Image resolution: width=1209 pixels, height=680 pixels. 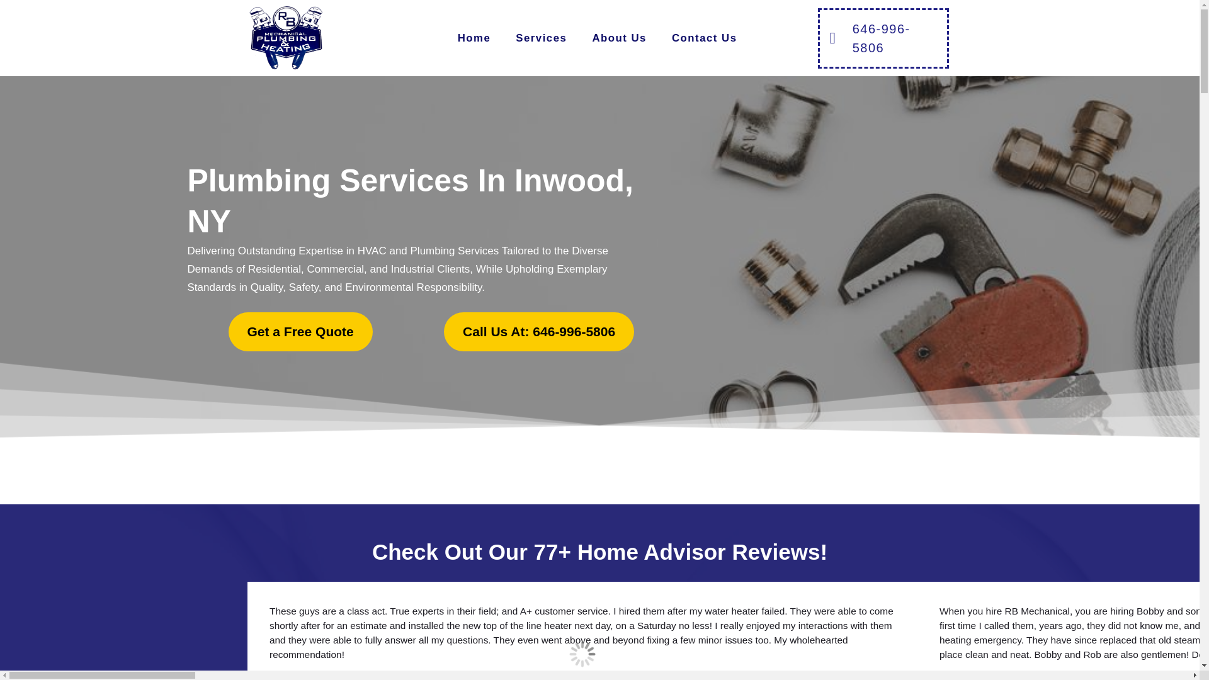 I want to click on Call Us At: 646-996-5806, so click(x=538, y=331).